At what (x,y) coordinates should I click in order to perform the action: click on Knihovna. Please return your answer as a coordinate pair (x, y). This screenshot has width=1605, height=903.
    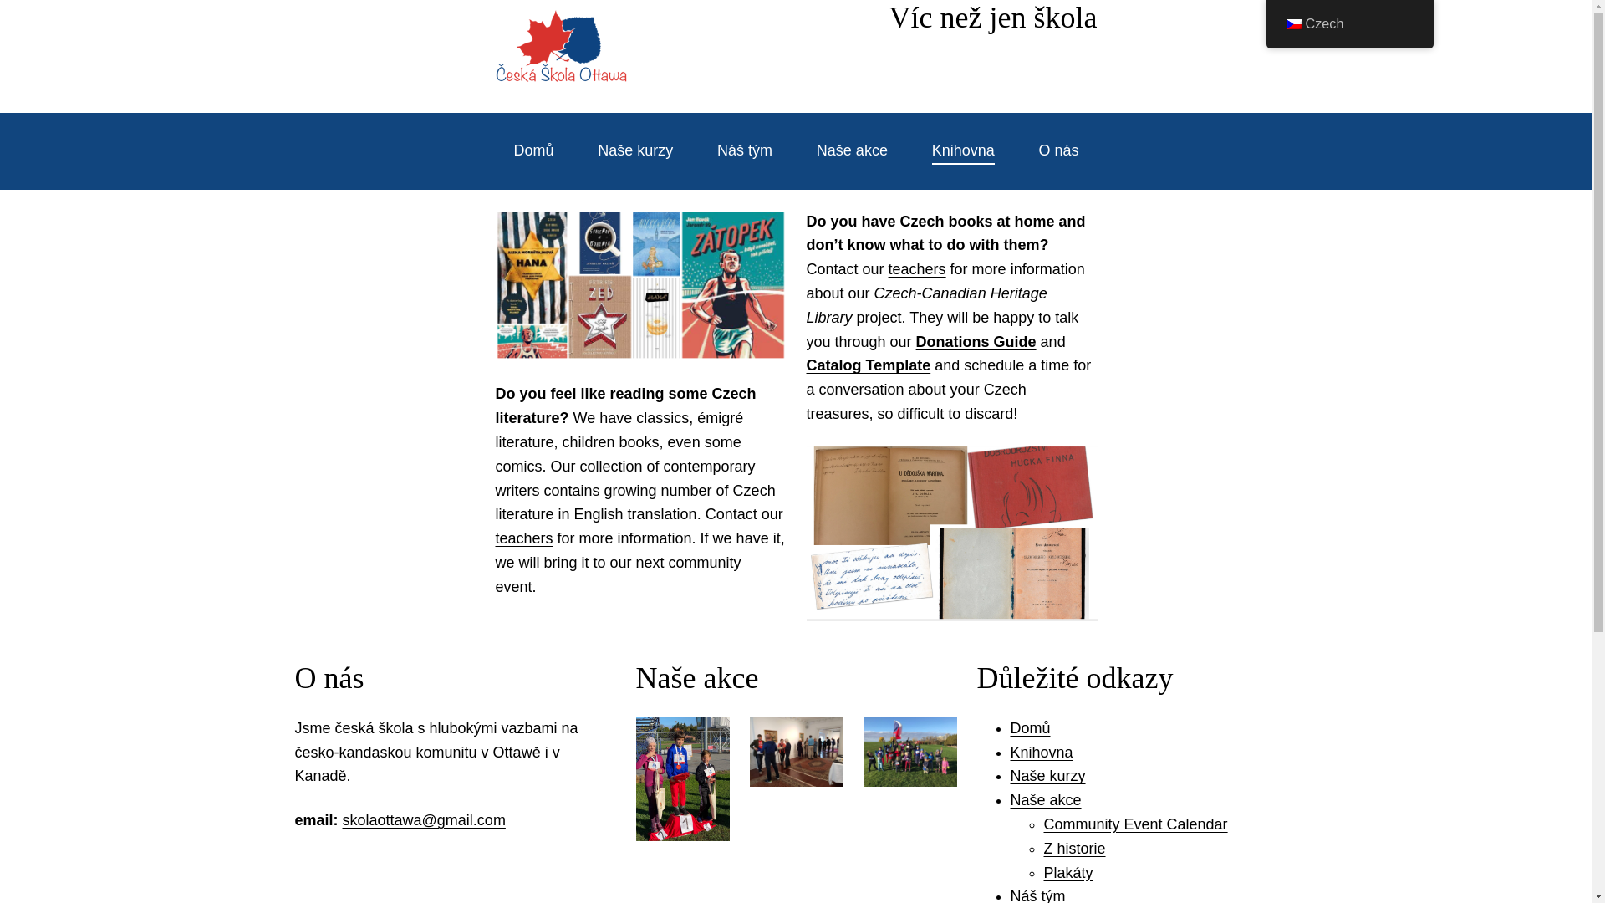
    Looking at the image, I should click on (1040, 752).